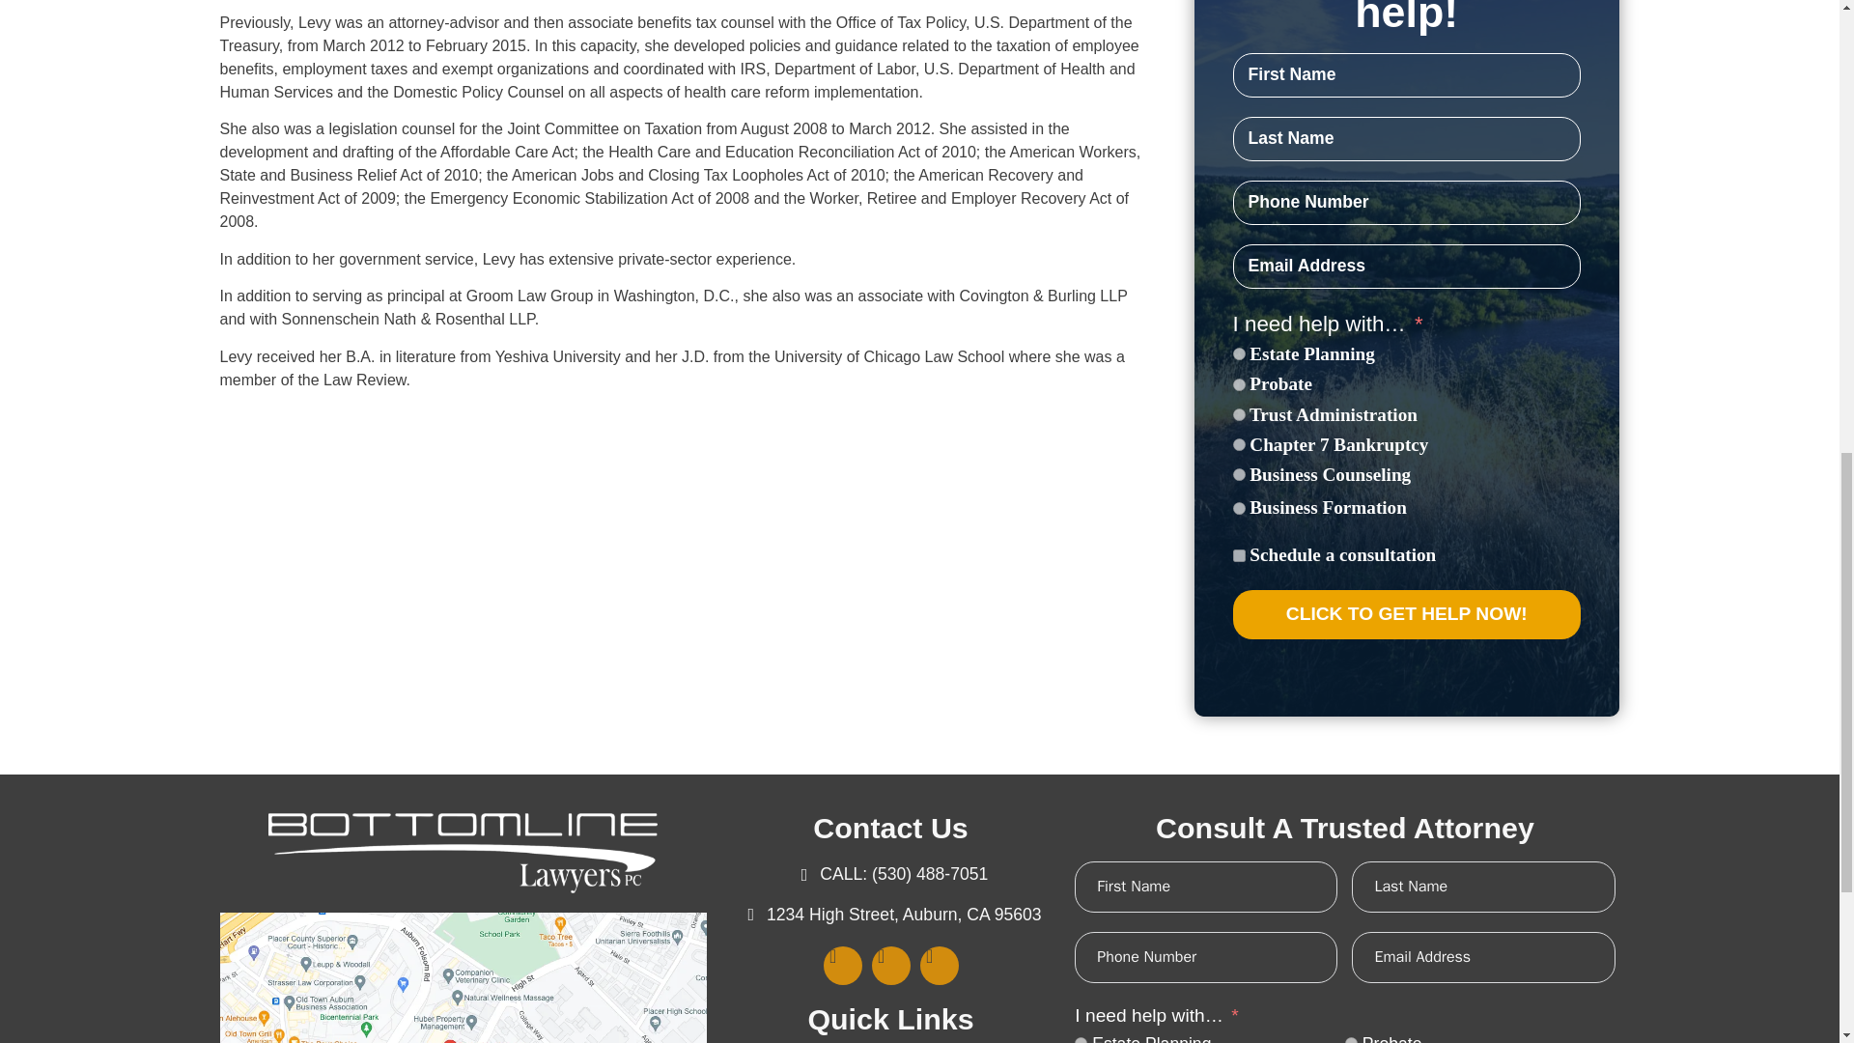 The height and width of the screenshot is (1043, 1854). Describe the element at coordinates (1238, 384) in the screenshot. I see `Probate` at that location.